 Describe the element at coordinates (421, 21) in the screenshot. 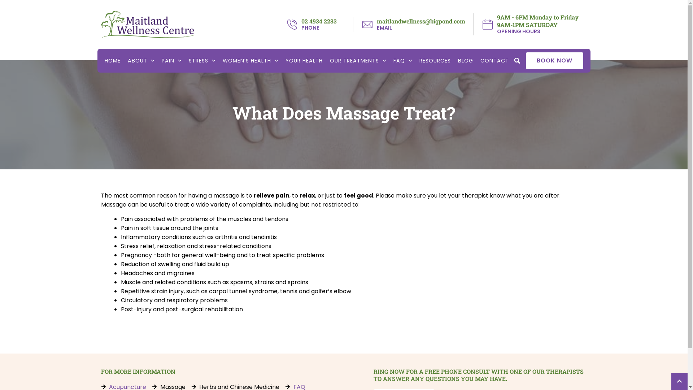

I see `maitlandwellness@bigpond.com` at that location.